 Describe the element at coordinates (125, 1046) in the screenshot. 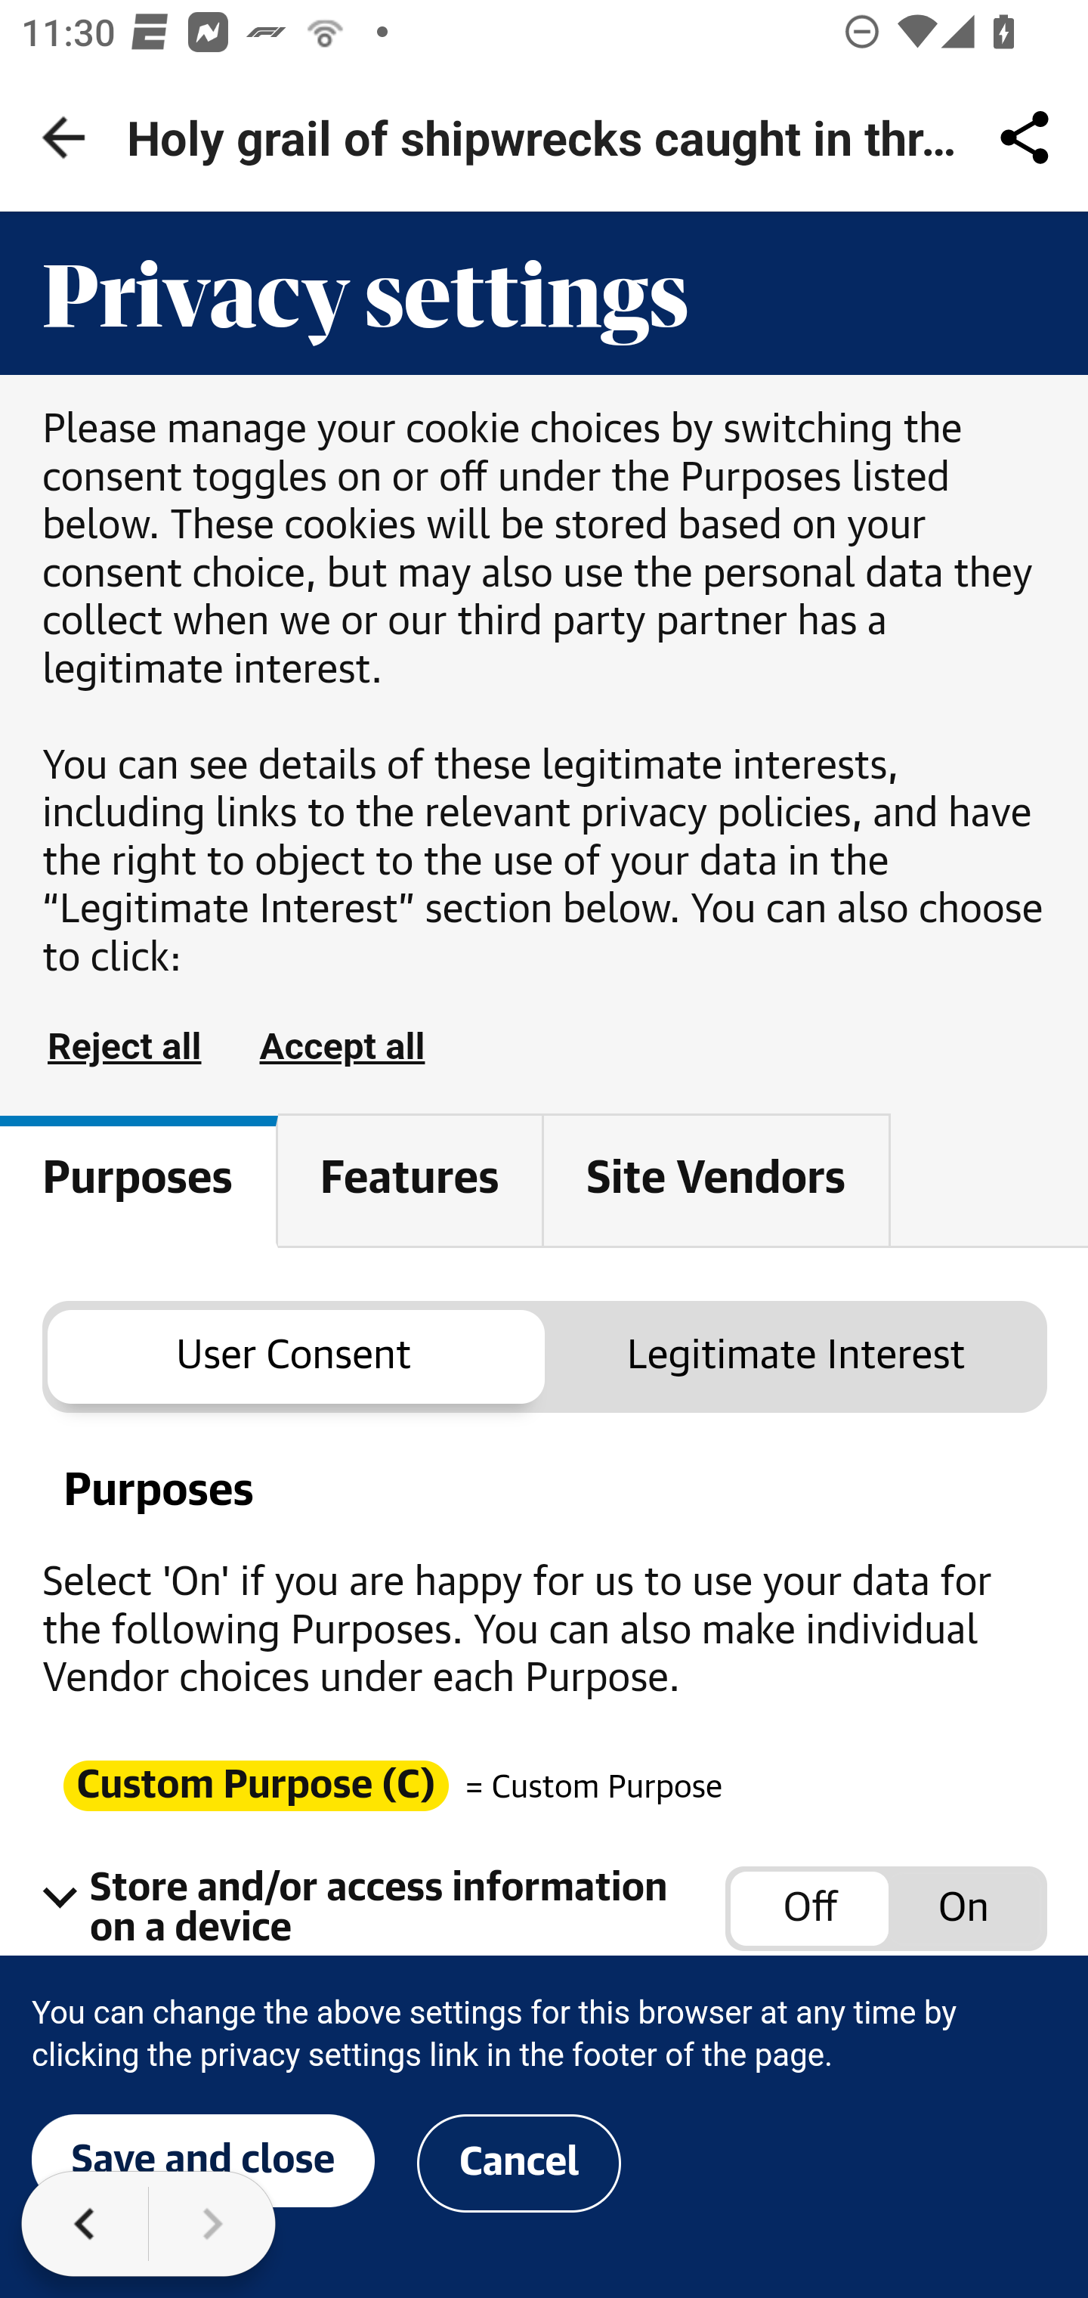

I see `Reject all` at that location.